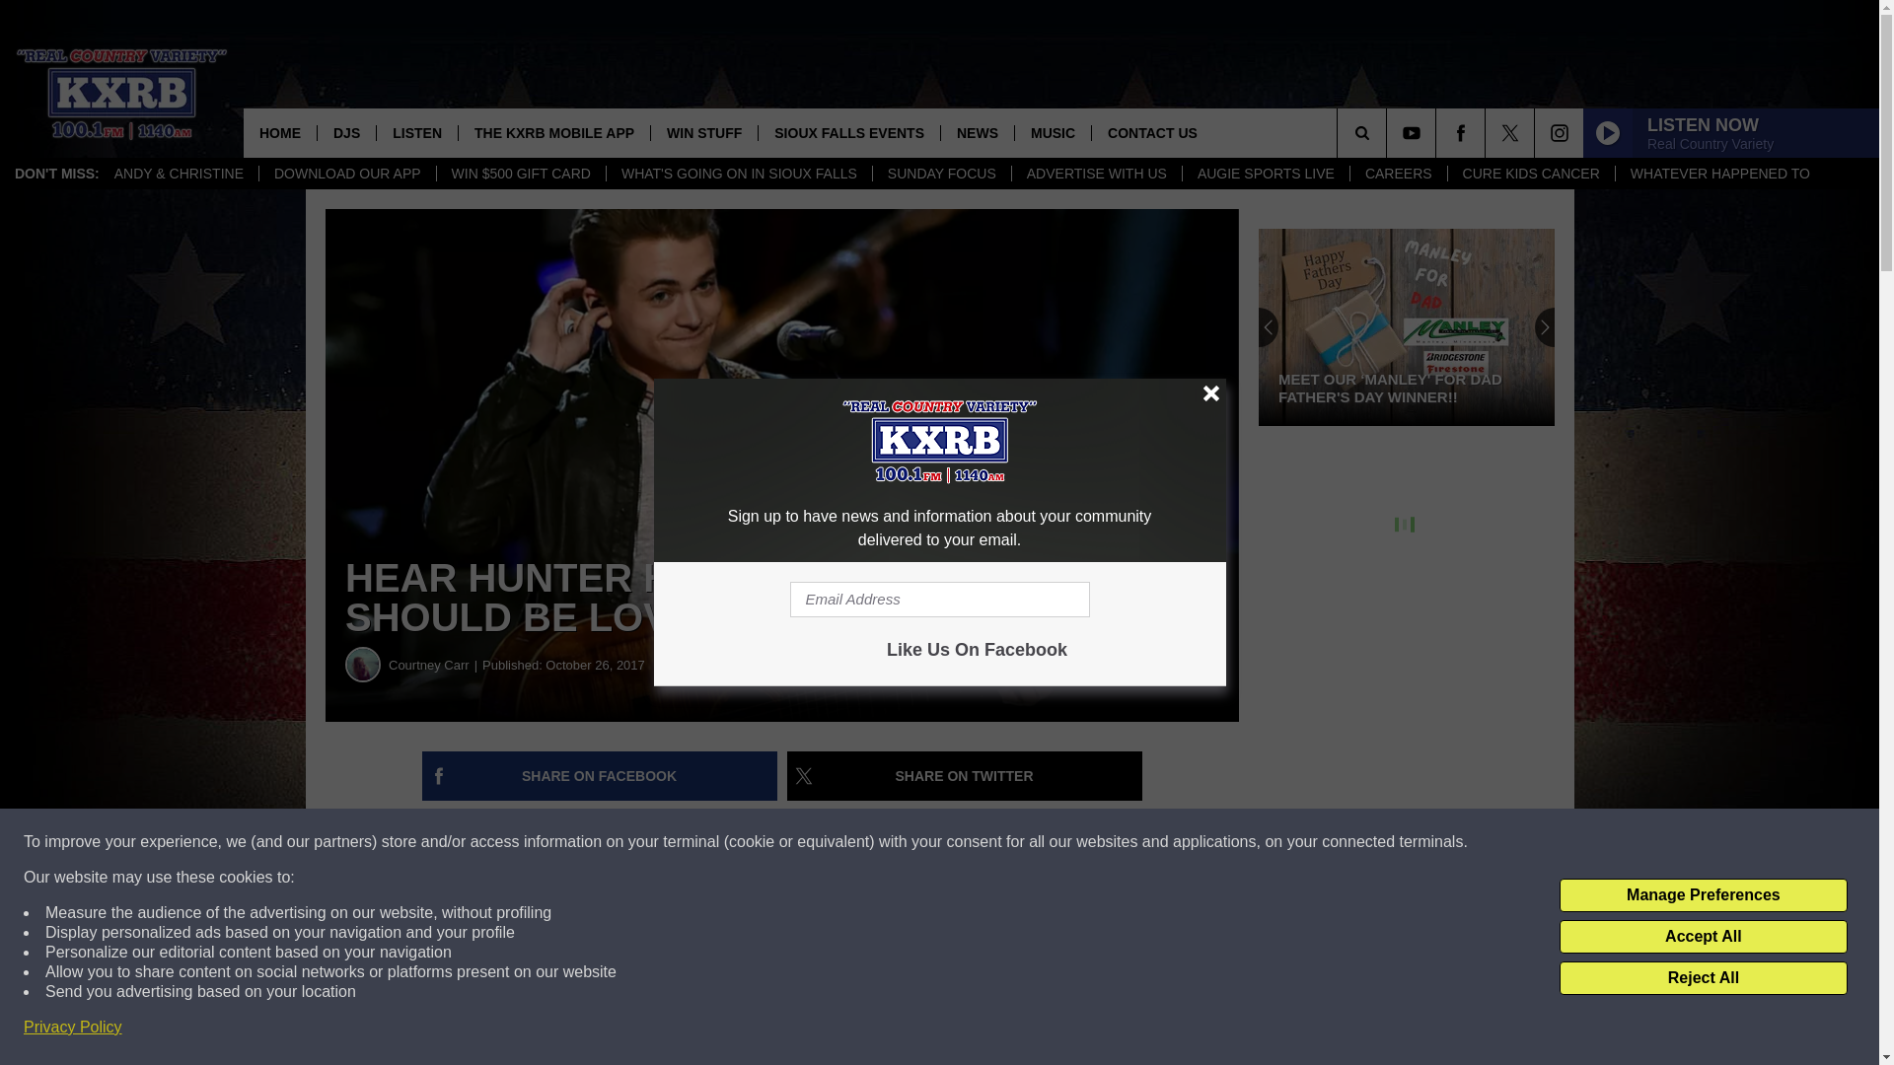 This screenshot has width=1894, height=1065. I want to click on DOWNLOAD OUR APP, so click(346, 174).